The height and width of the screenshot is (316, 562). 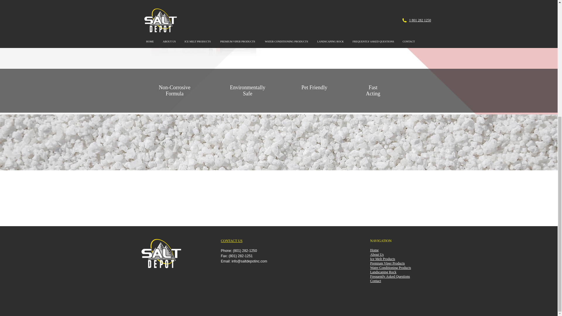 I want to click on Download SDS, so click(x=348, y=23).